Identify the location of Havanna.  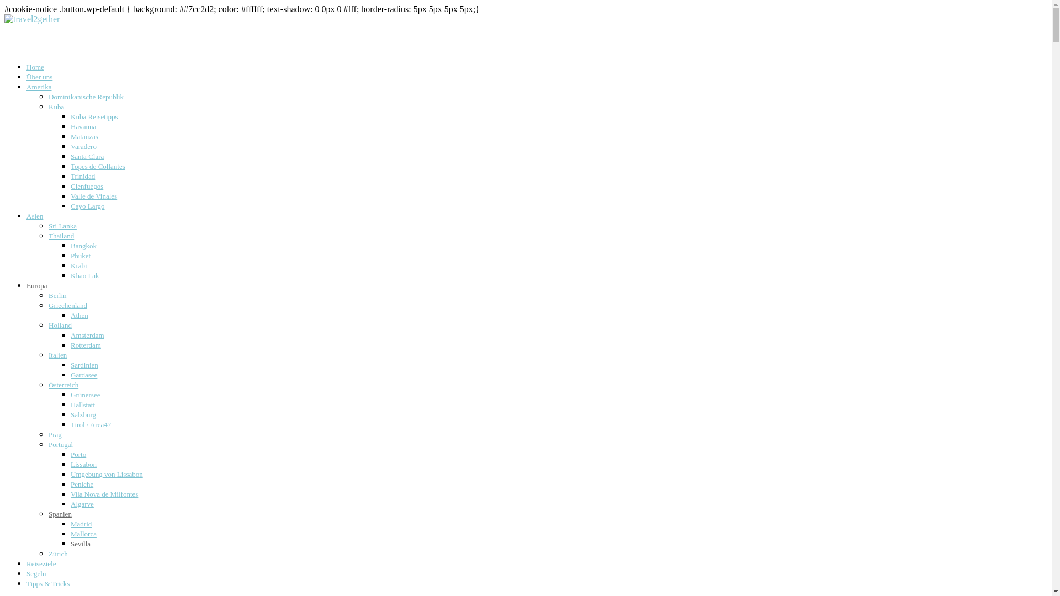
(83, 127).